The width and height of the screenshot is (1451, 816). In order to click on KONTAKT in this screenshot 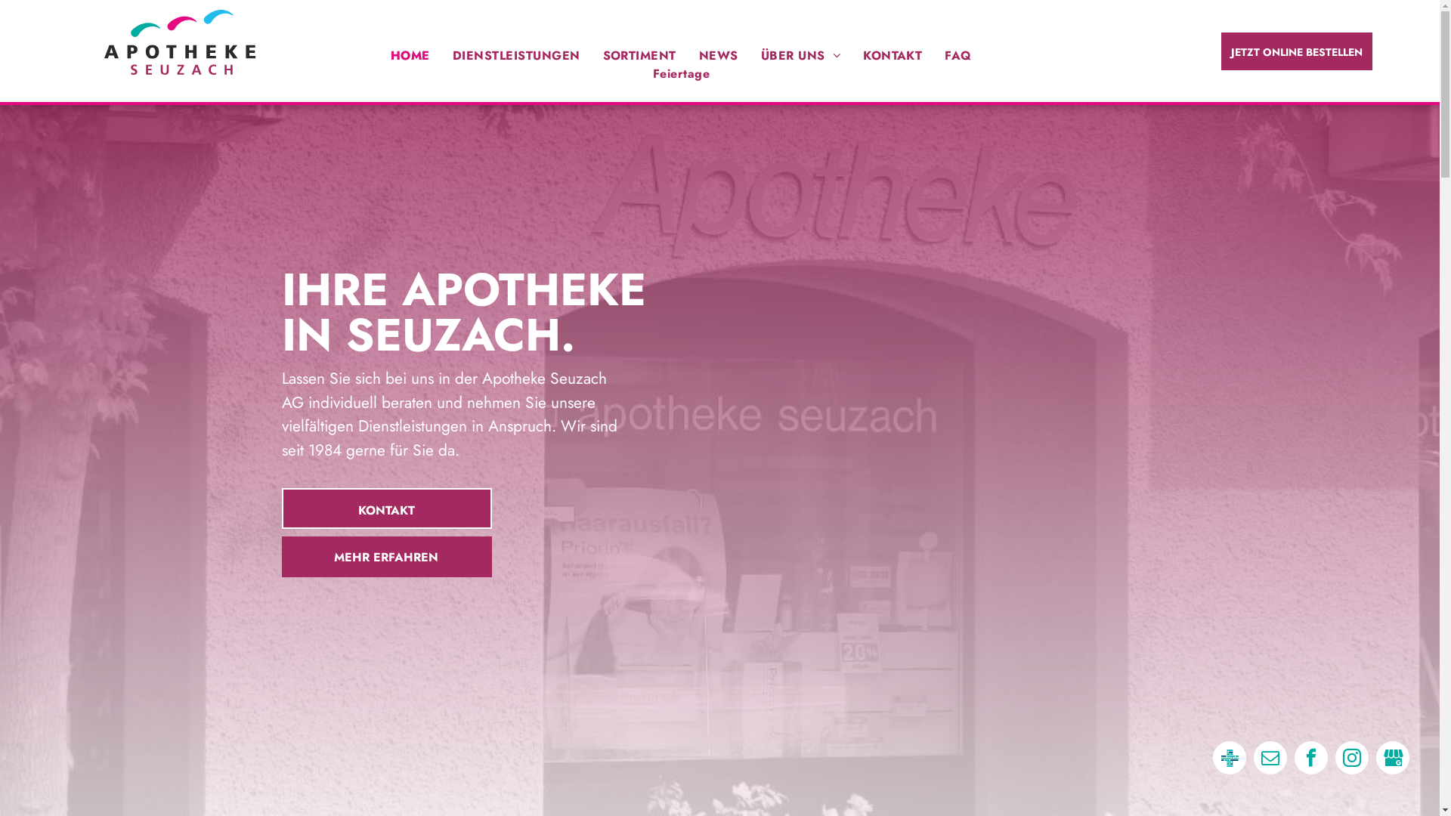, I will do `click(386, 508)`.